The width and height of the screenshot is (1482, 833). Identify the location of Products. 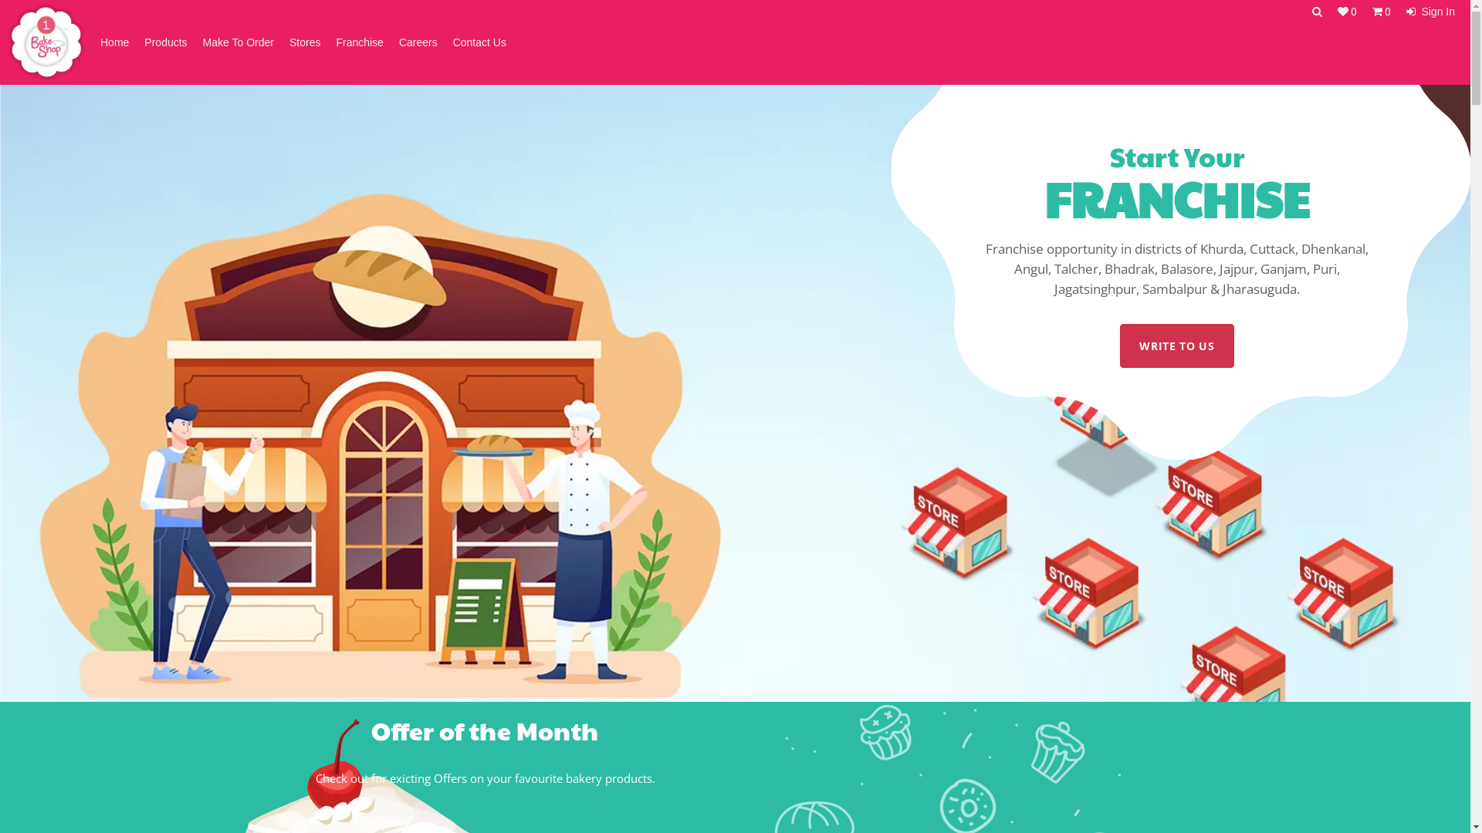
(165, 42).